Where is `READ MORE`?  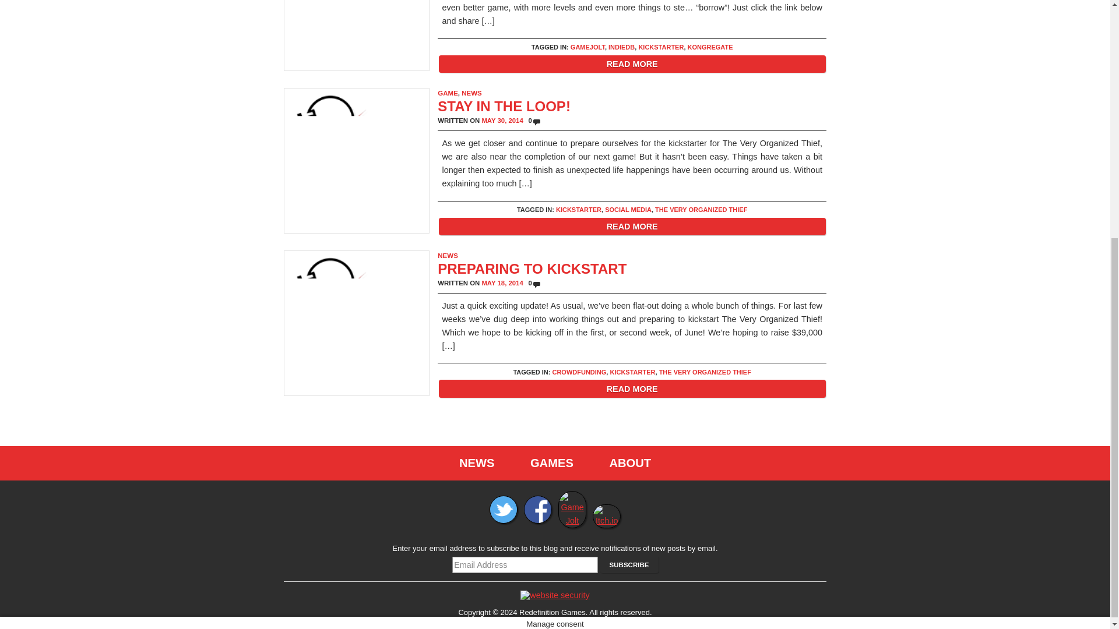 READ MORE is located at coordinates (632, 64).